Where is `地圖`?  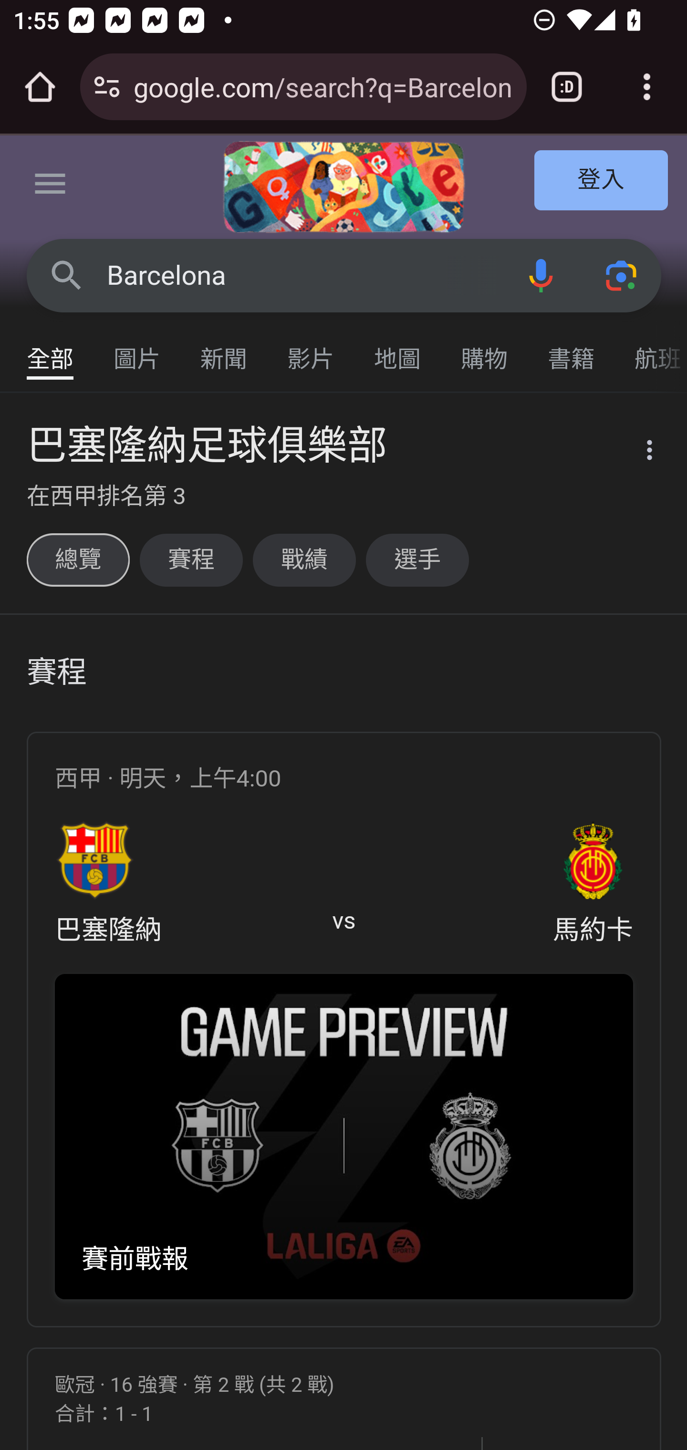
地圖 is located at coordinates (398, 350).